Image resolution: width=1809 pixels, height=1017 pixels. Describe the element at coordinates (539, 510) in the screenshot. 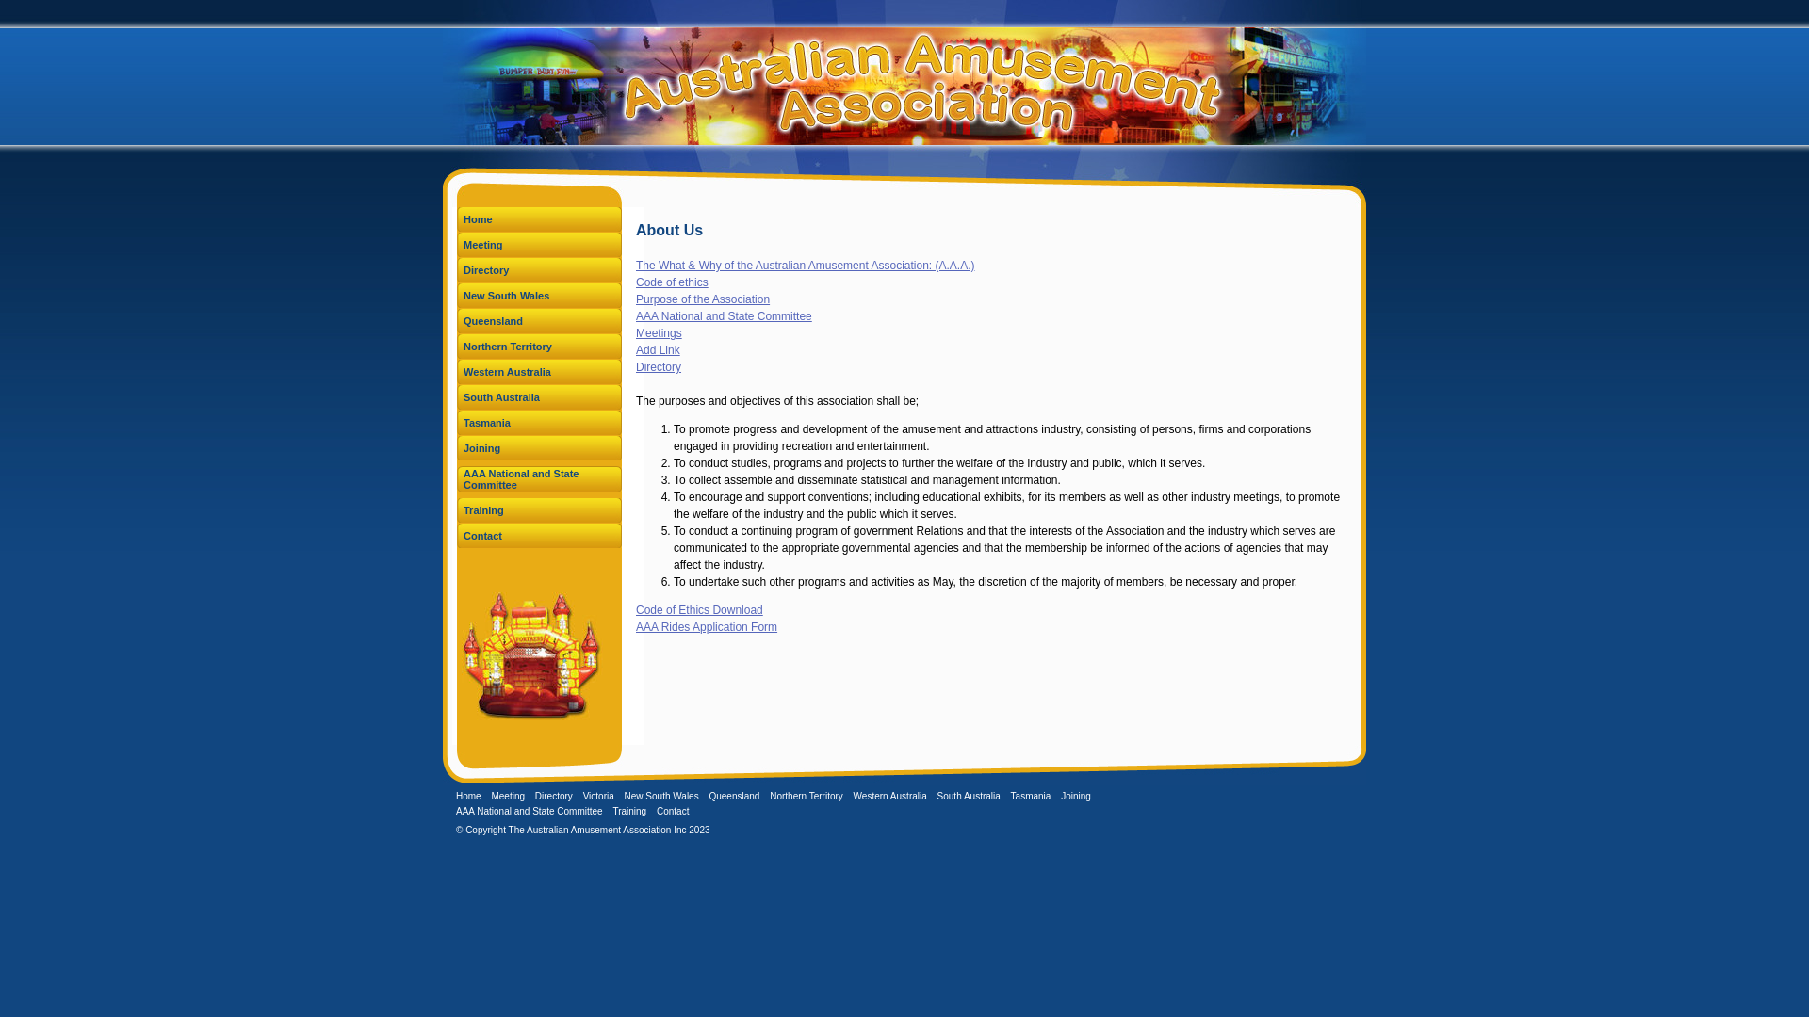

I see `Training` at that location.